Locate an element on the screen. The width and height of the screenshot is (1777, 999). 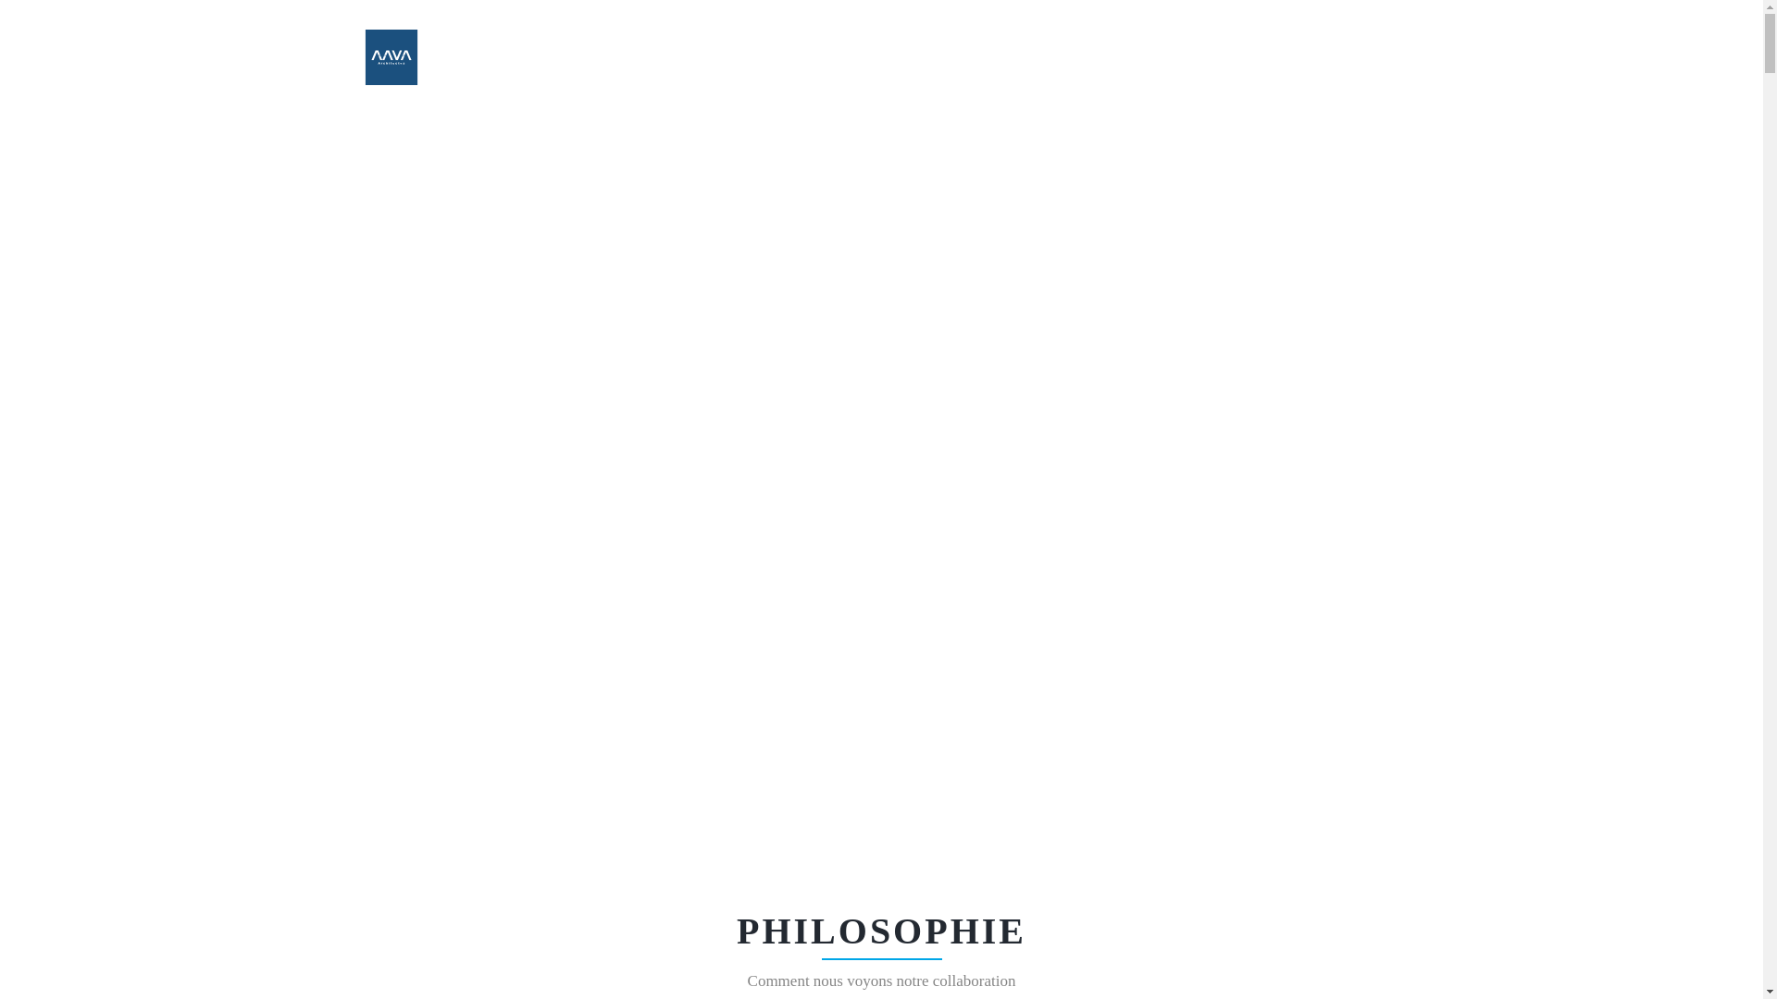
PROJETS is located at coordinates (1003, 57).